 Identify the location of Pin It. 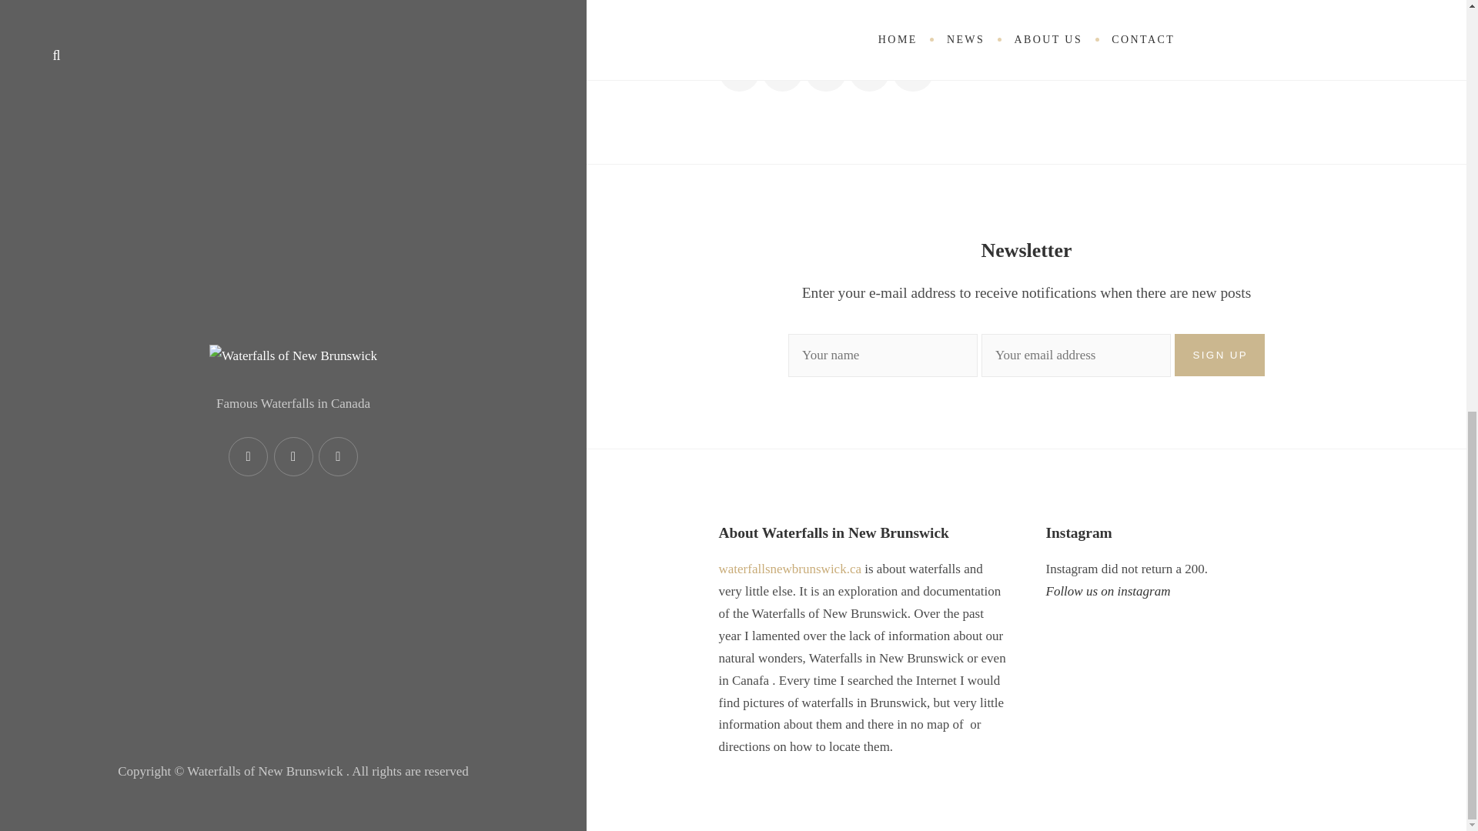
(868, 71).